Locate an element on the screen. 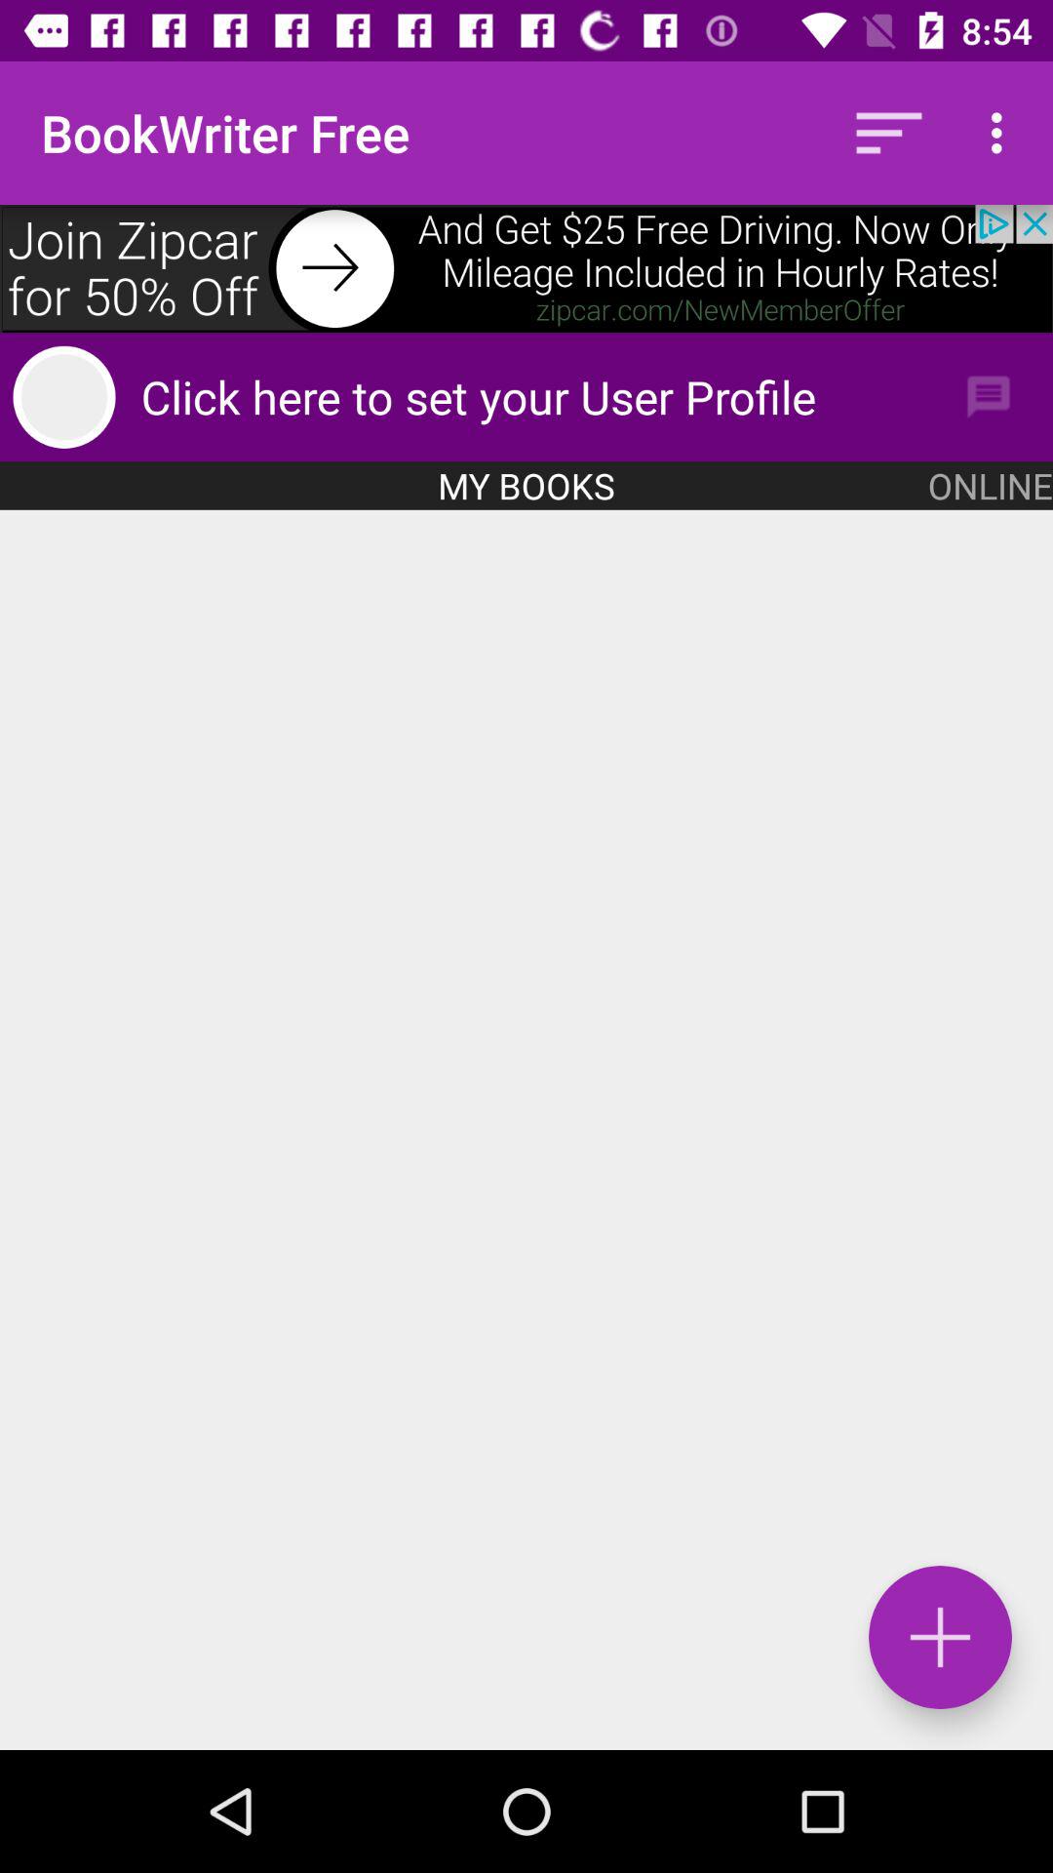 This screenshot has width=1053, height=1873. select interface is located at coordinates (526, 1130).